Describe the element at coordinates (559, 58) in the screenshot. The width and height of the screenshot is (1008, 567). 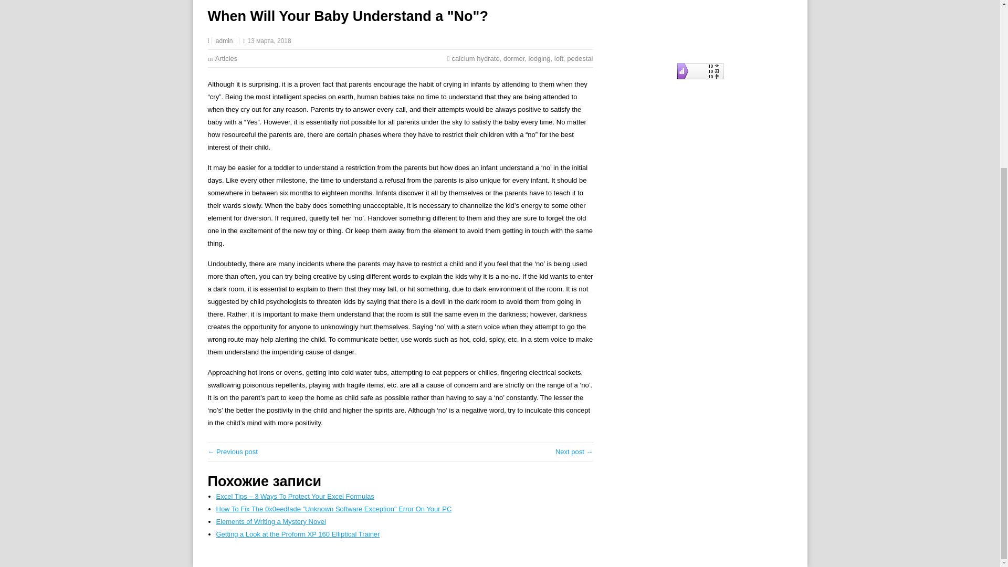
I see `loft` at that location.